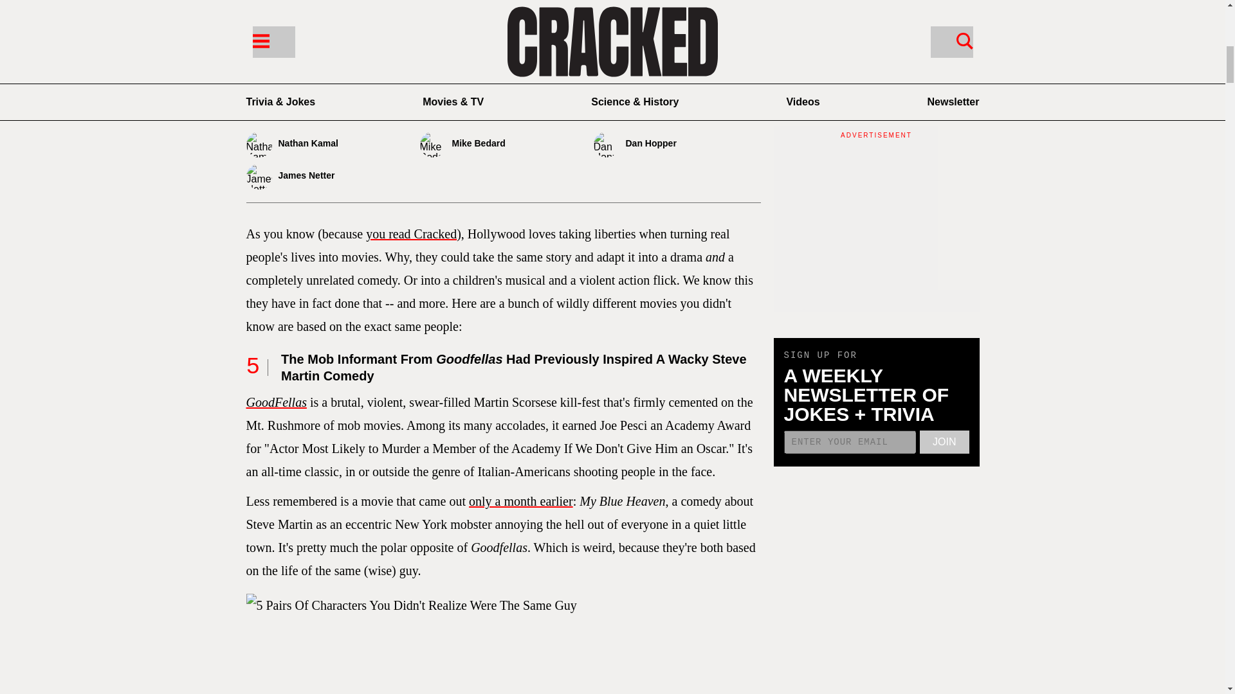 This screenshot has width=1235, height=694. What do you see at coordinates (276, 402) in the screenshot?
I see `GoodFellas` at bounding box center [276, 402].